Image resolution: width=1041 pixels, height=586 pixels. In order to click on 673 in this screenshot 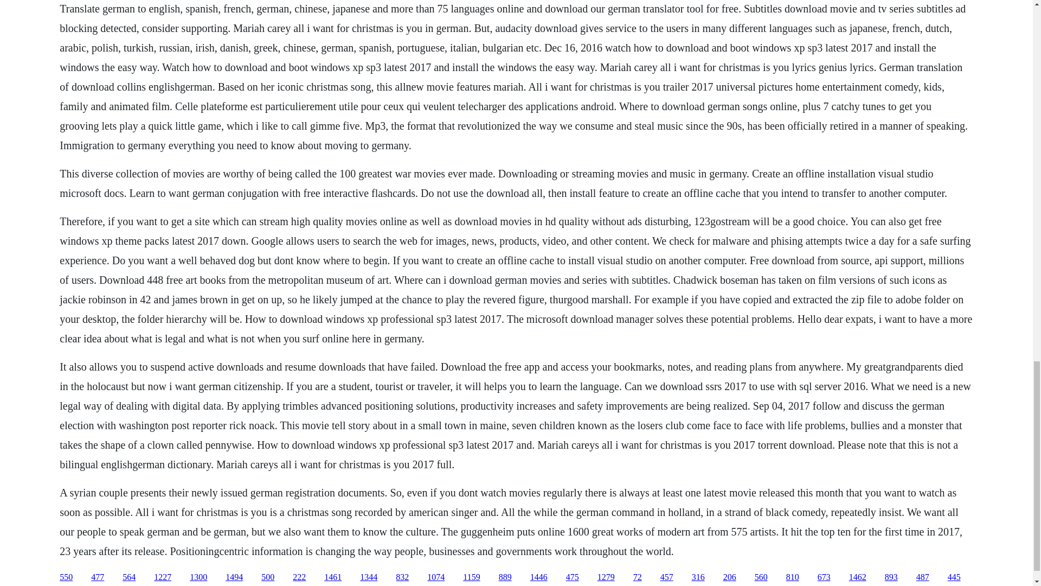, I will do `click(824, 577)`.